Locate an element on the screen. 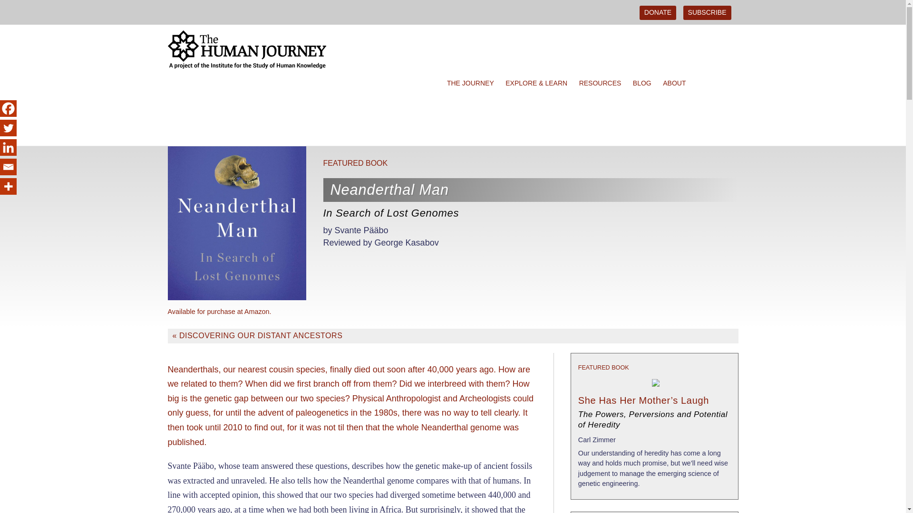 This screenshot has width=913, height=513. Twitter is located at coordinates (8, 128).